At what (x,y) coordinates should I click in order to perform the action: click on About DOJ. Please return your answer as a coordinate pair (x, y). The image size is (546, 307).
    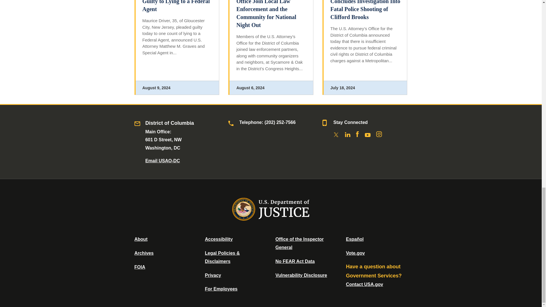
    Looking at the image, I should click on (141, 239).